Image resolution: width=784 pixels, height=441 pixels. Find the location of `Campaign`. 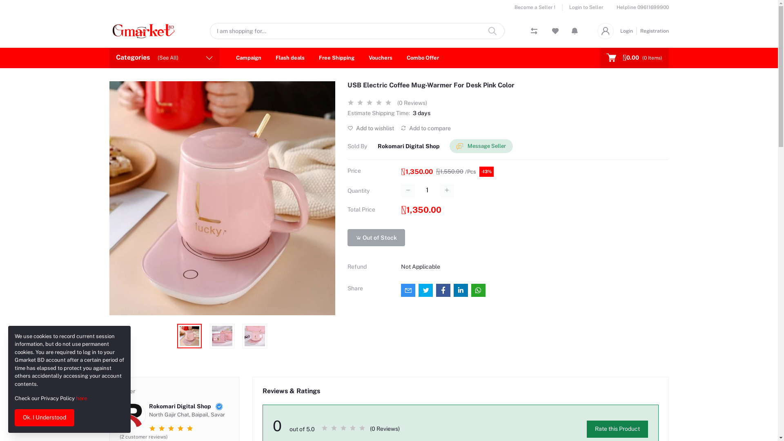

Campaign is located at coordinates (249, 58).